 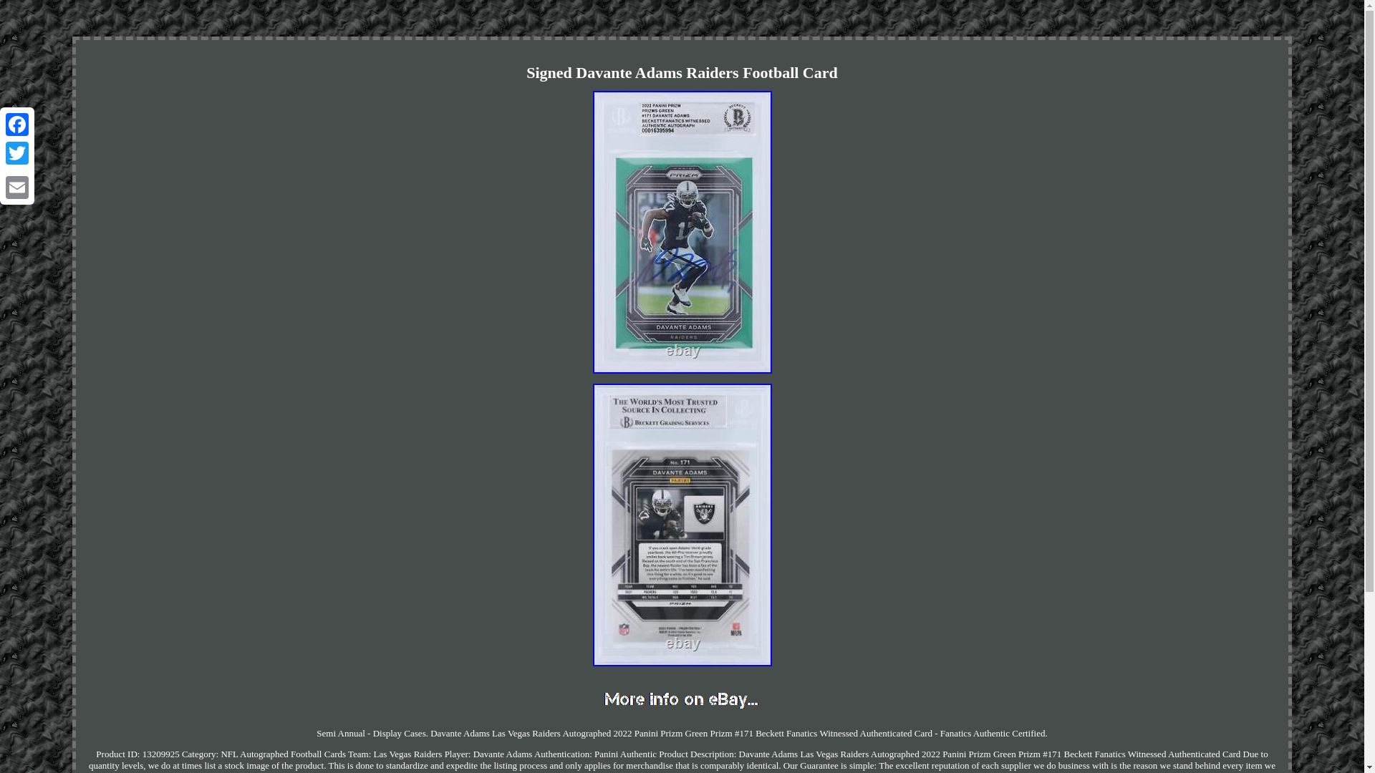 I want to click on Signed Davante Adams Raiders Football Card, so click(x=682, y=232).